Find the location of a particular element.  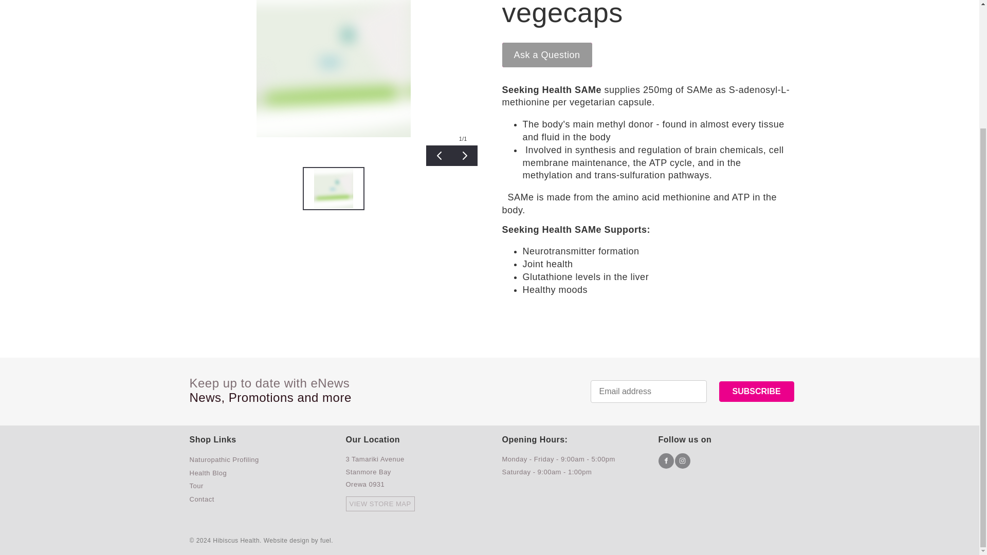

Tour is located at coordinates (196, 486).